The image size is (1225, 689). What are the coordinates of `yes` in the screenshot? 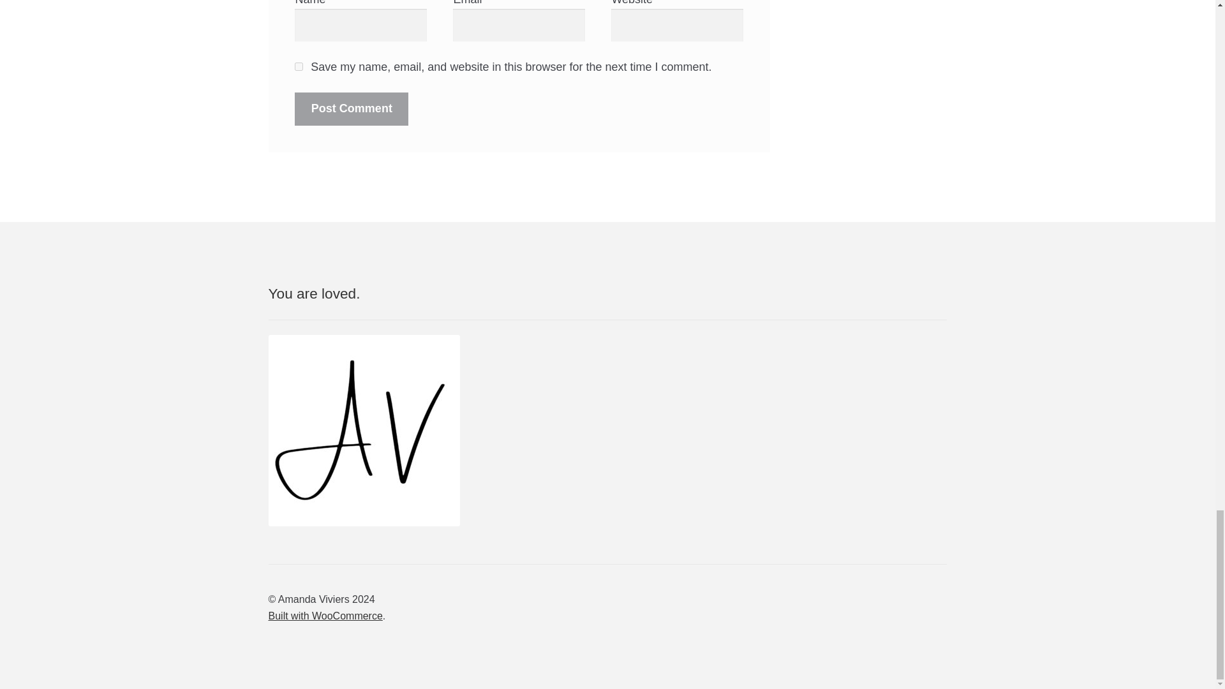 It's located at (299, 66).